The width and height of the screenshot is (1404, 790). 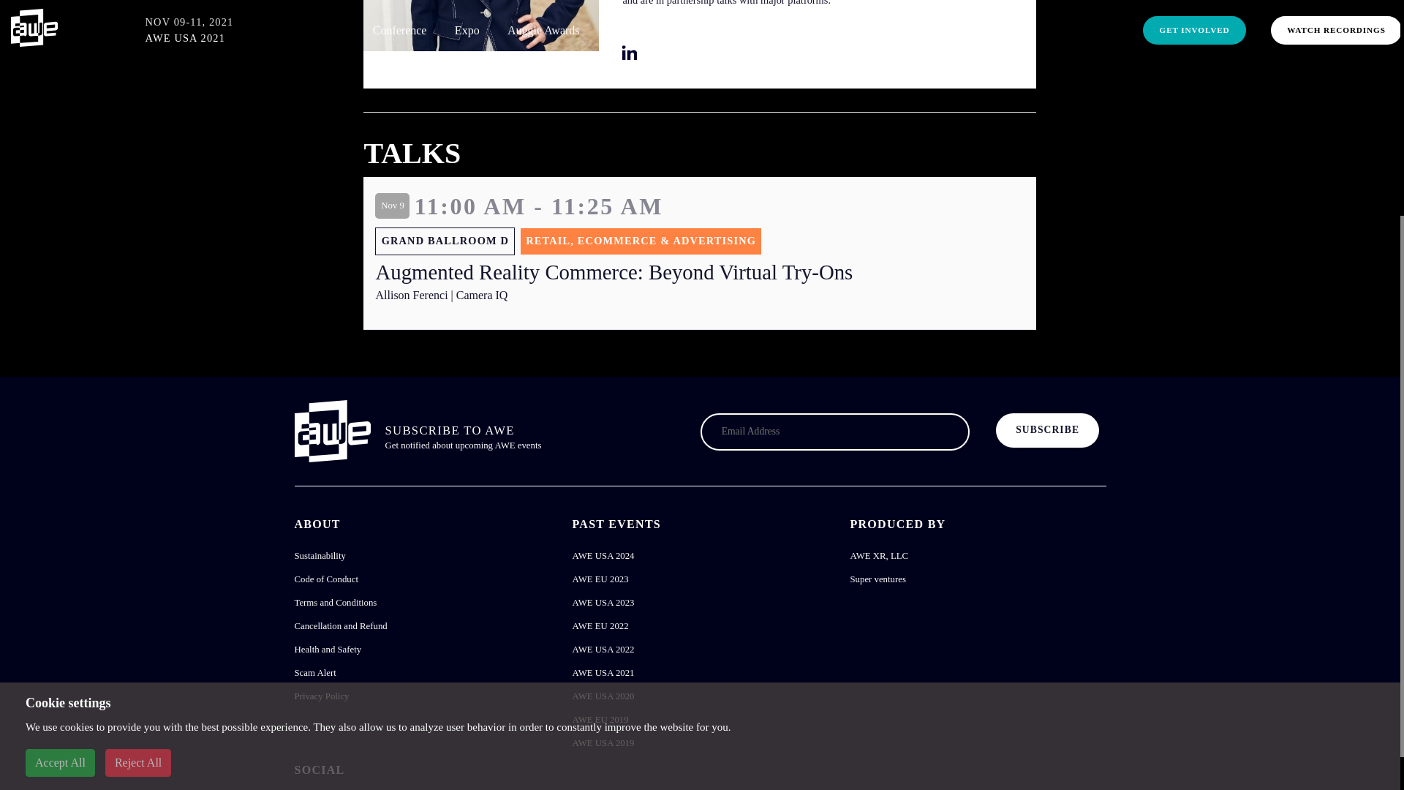 I want to click on Subscribe, so click(x=1047, y=430).